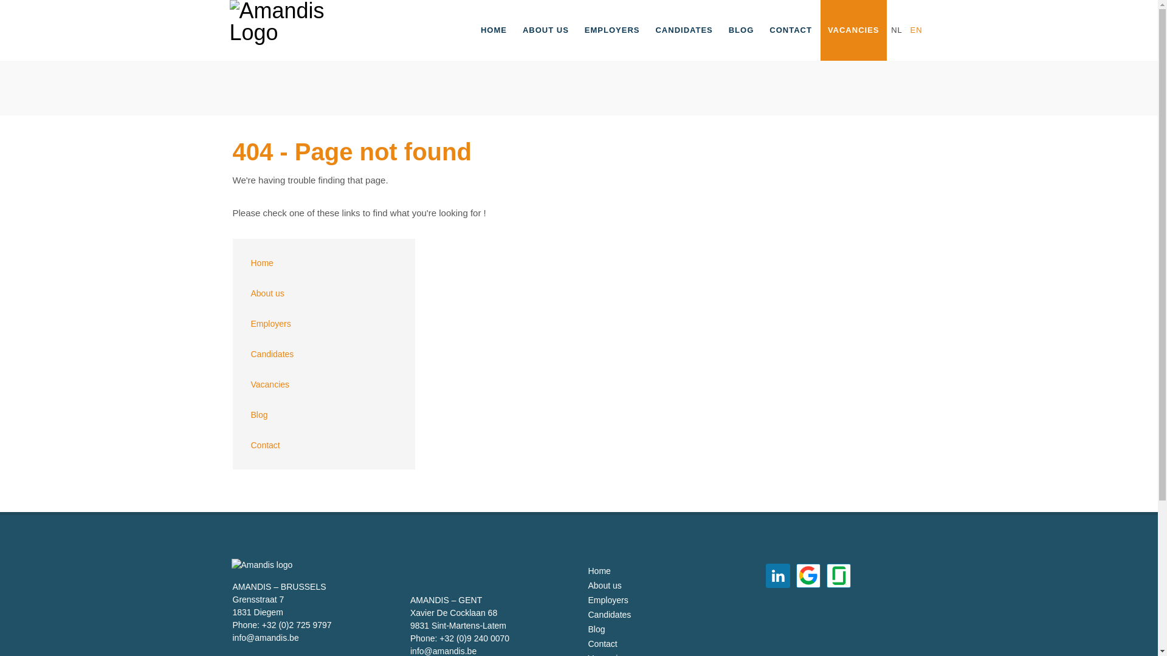  Describe the element at coordinates (791, 30) in the screenshot. I see `CONTACT` at that location.